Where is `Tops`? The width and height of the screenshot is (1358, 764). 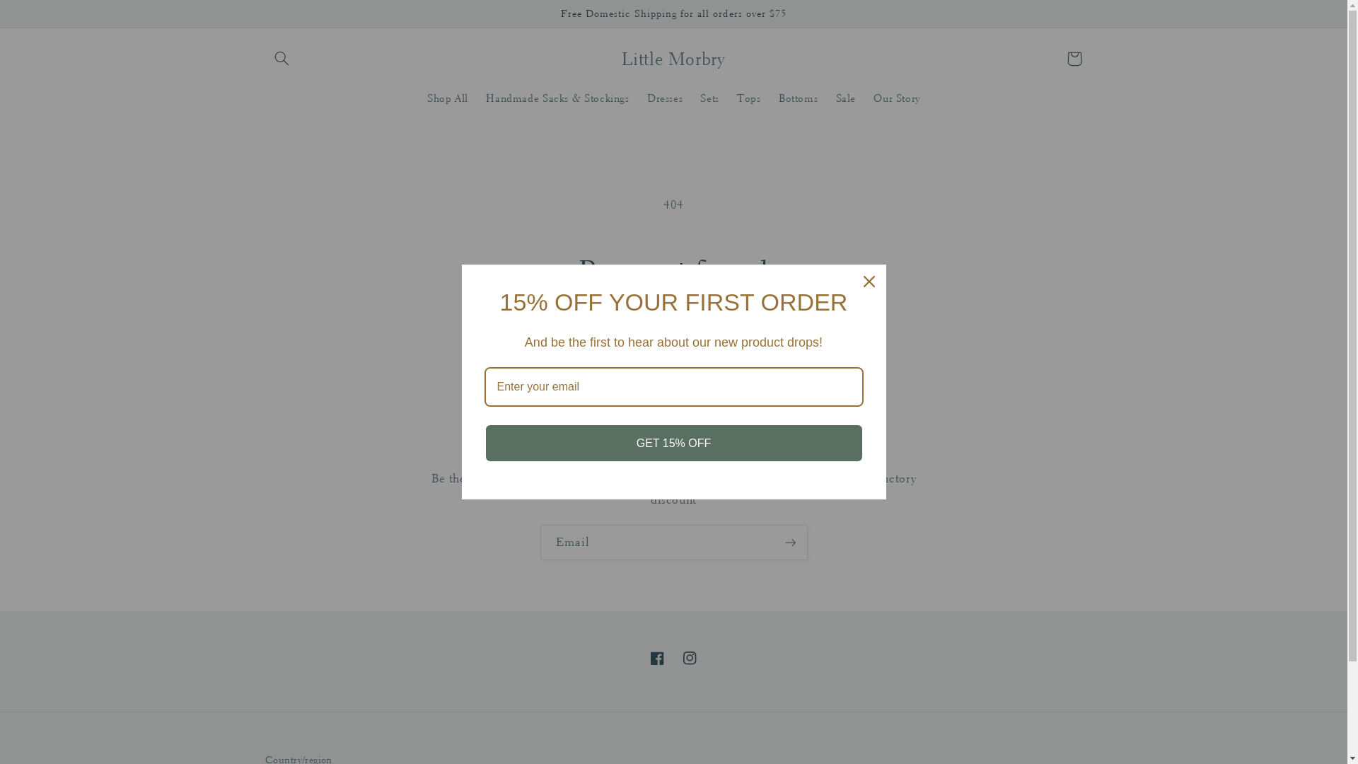 Tops is located at coordinates (750, 98).